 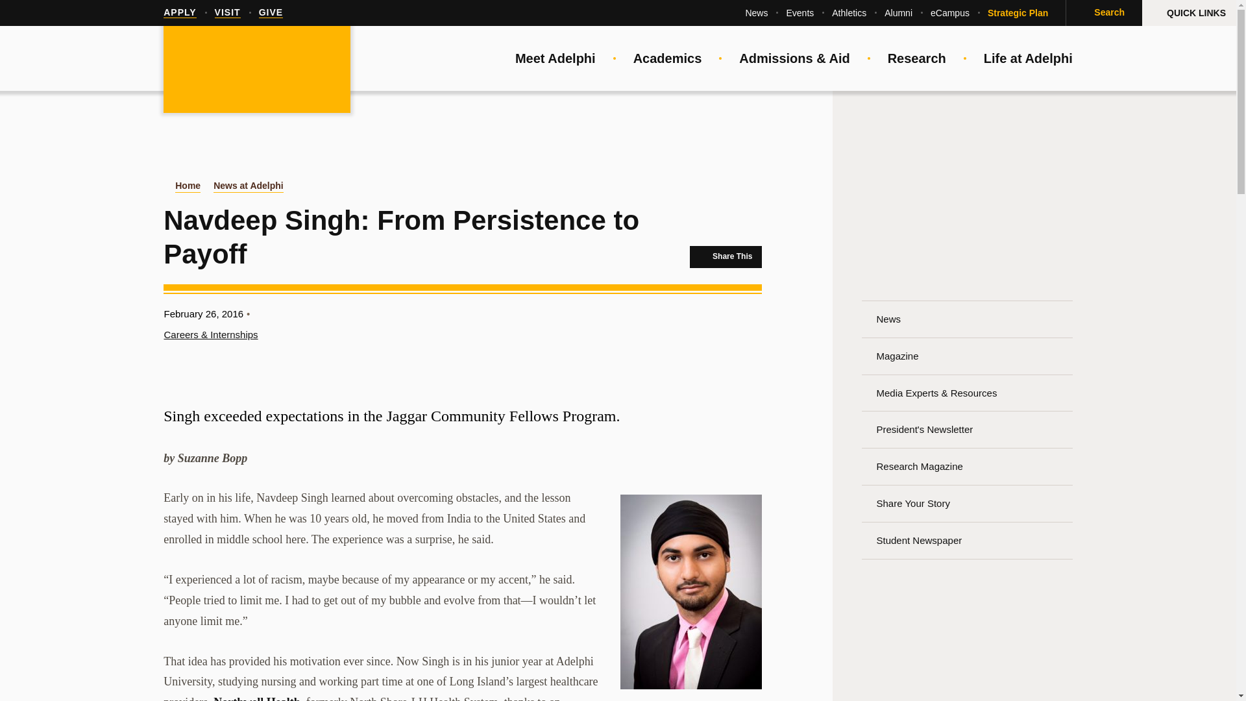 What do you see at coordinates (800, 13) in the screenshot?
I see `Events` at bounding box center [800, 13].